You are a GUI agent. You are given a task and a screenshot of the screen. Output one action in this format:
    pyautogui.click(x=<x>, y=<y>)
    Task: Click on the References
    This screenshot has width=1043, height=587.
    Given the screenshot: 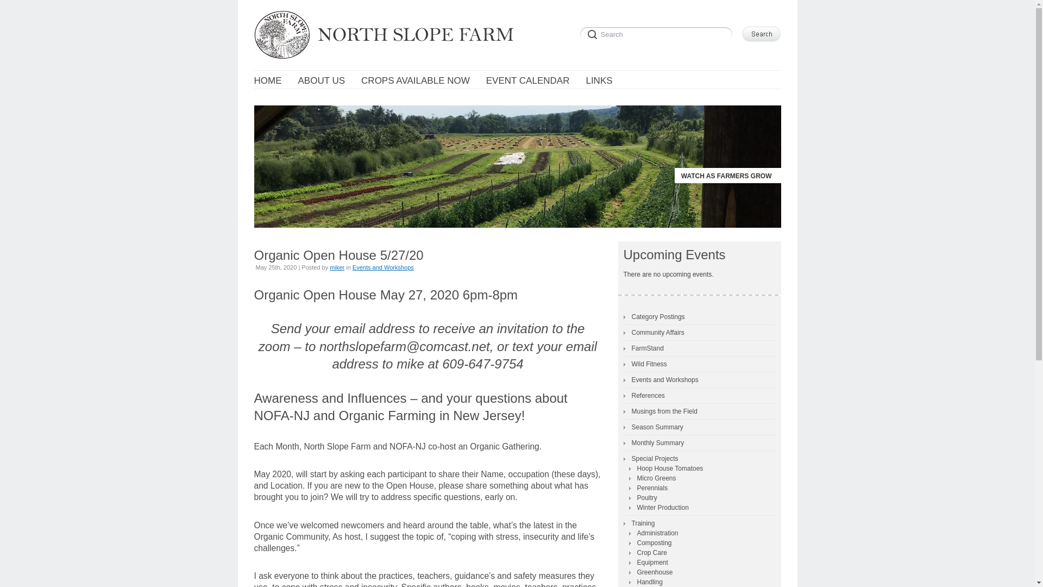 What is the action you would take?
    pyautogui.click(x=644, y=396)
    